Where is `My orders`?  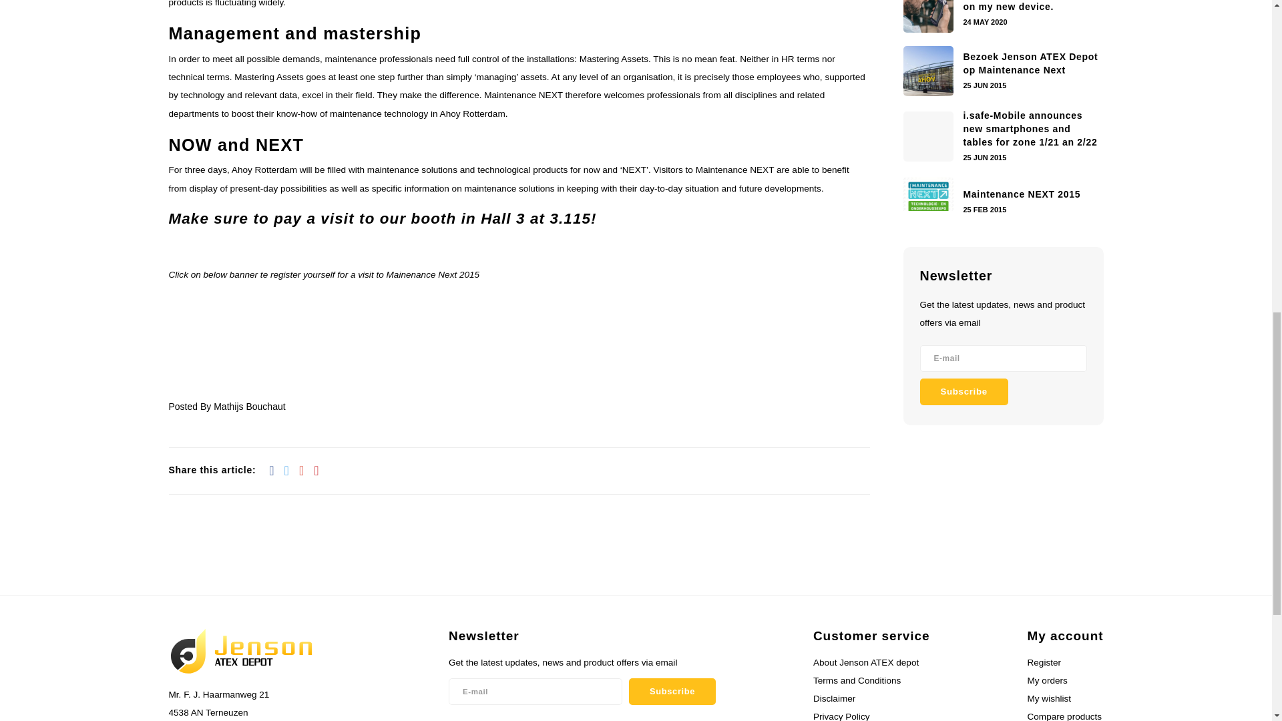 My orders is located at coordinates (1046, 680).